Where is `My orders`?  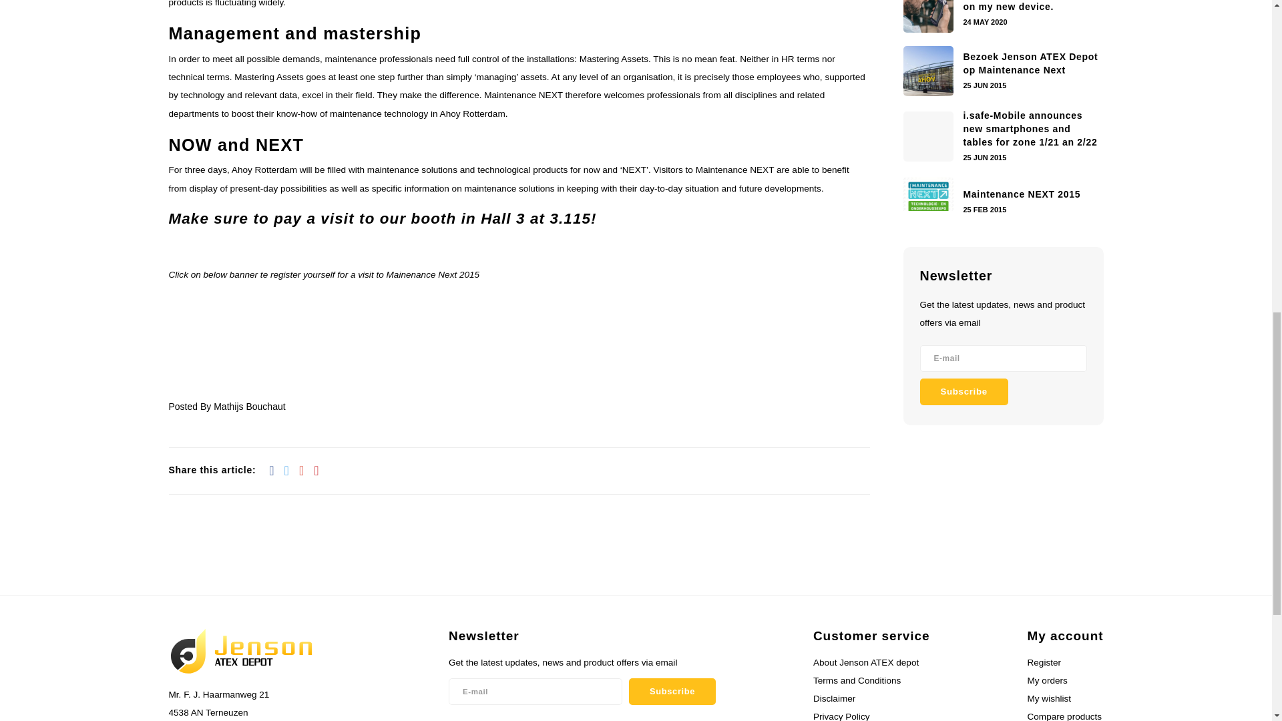 My orders is located at coordinates (1046, 680).